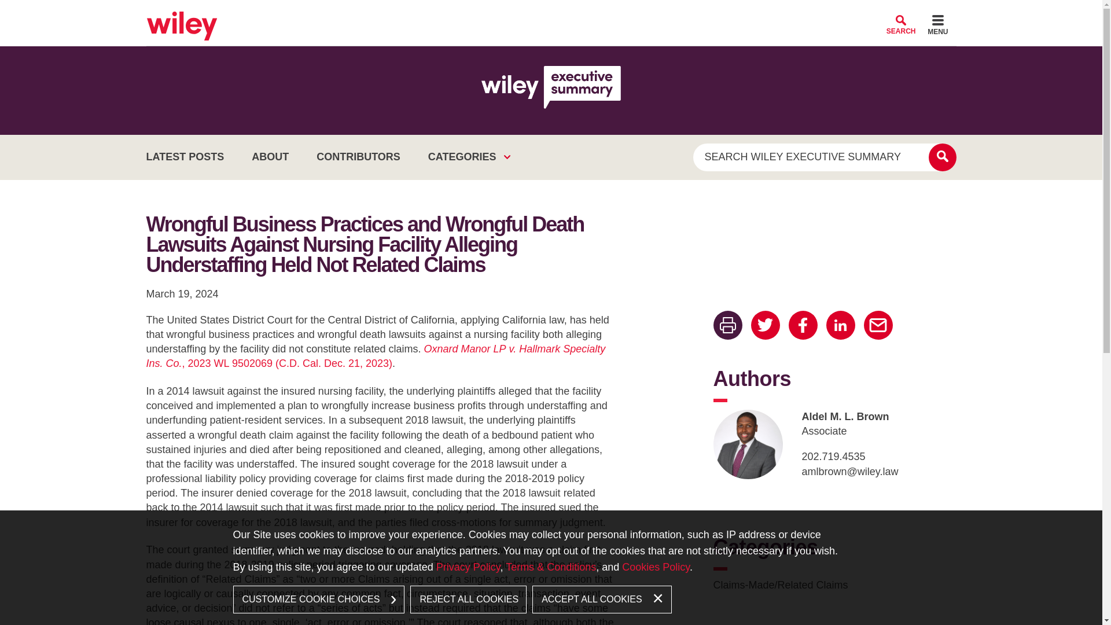  Describe the element at coordinates (511, 13) in the screenshot. I see `Main Content` at that location.